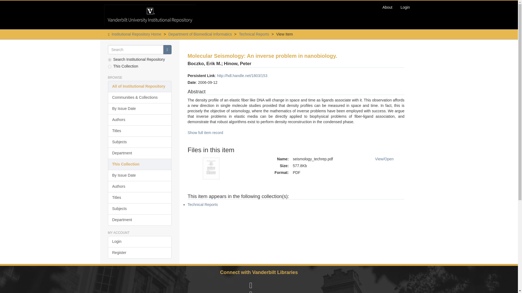 The image size is (522, 293). Describe the element at coordinates (251, 285) in the screenshot. I see `follow us on facebook` at that location.